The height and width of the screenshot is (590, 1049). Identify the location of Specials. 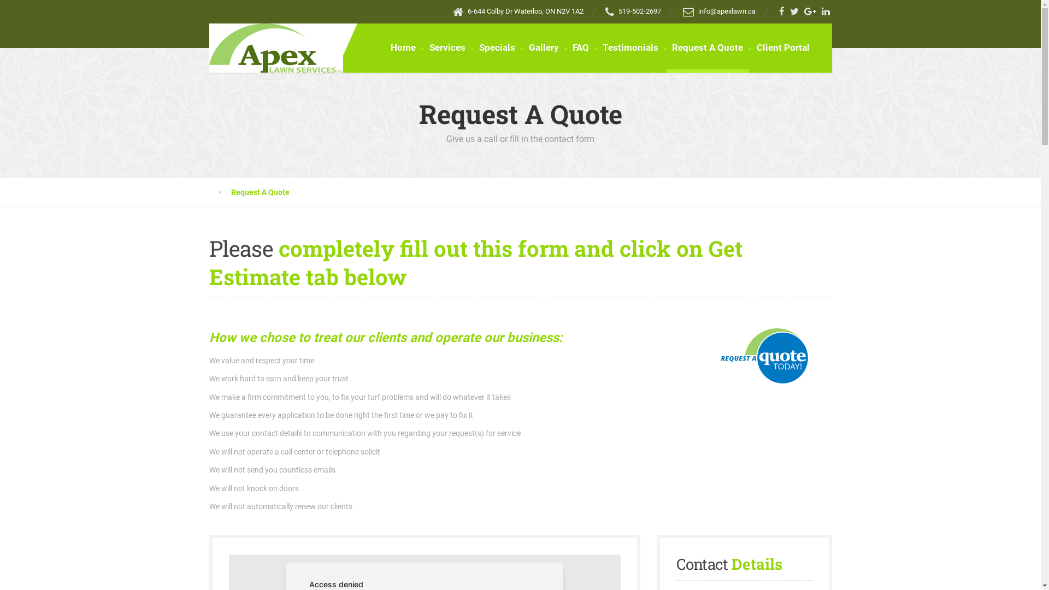
(497, 48).